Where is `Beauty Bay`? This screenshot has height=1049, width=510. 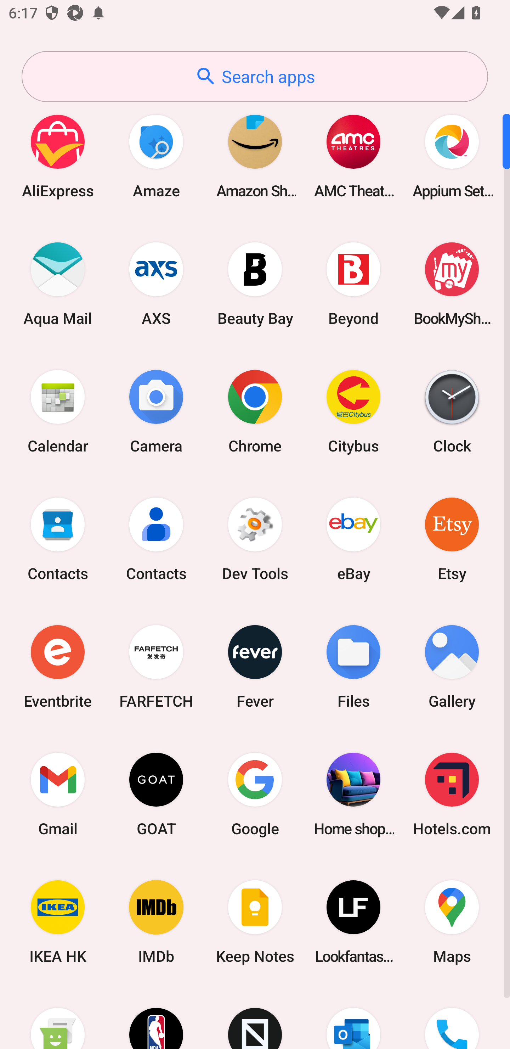 Beauty Bay is located at coordinates (255, 284).